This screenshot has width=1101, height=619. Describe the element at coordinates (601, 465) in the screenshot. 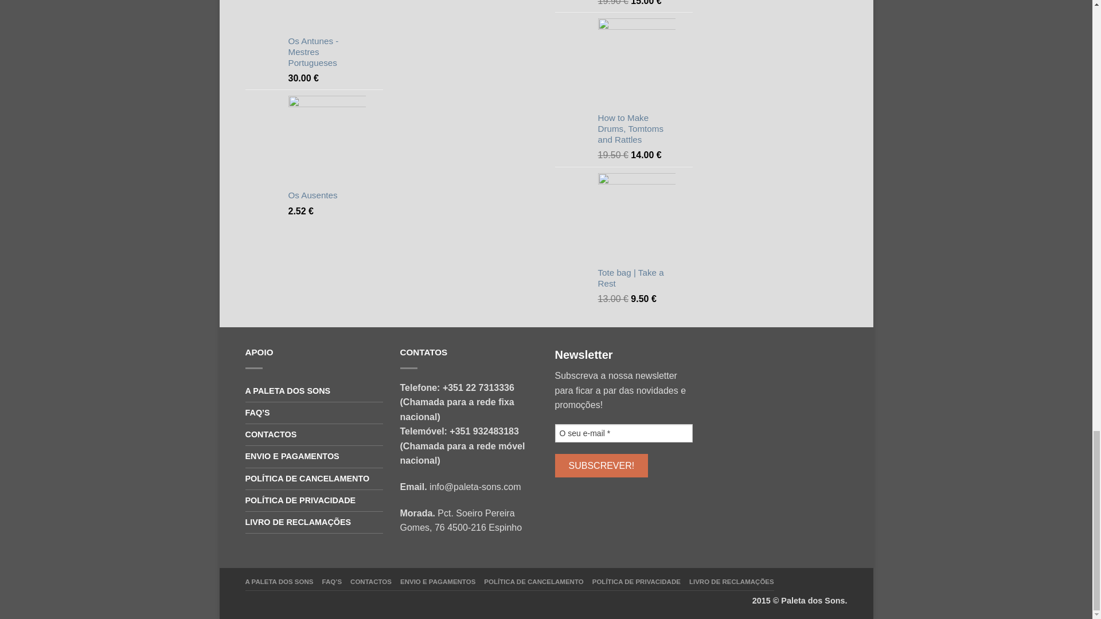

I see `Subscrever!` at that location.